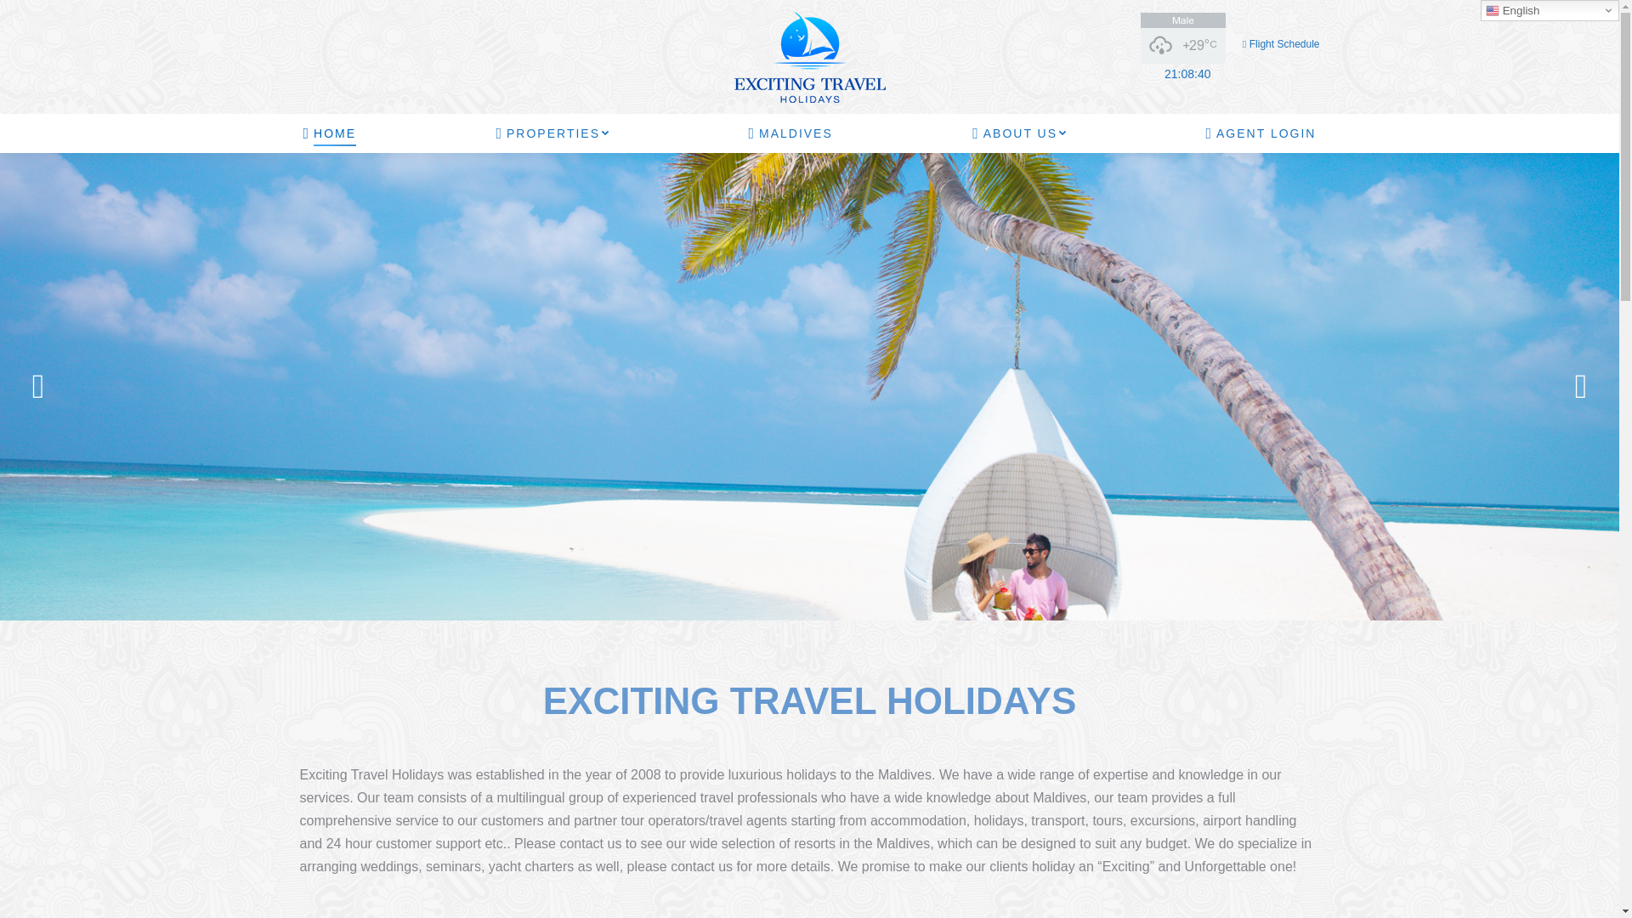 The width and height of the screenshot is (1632, 918). Describe the element at coordinates (328, 133) in the screenshot. I see `HOME` at that location.